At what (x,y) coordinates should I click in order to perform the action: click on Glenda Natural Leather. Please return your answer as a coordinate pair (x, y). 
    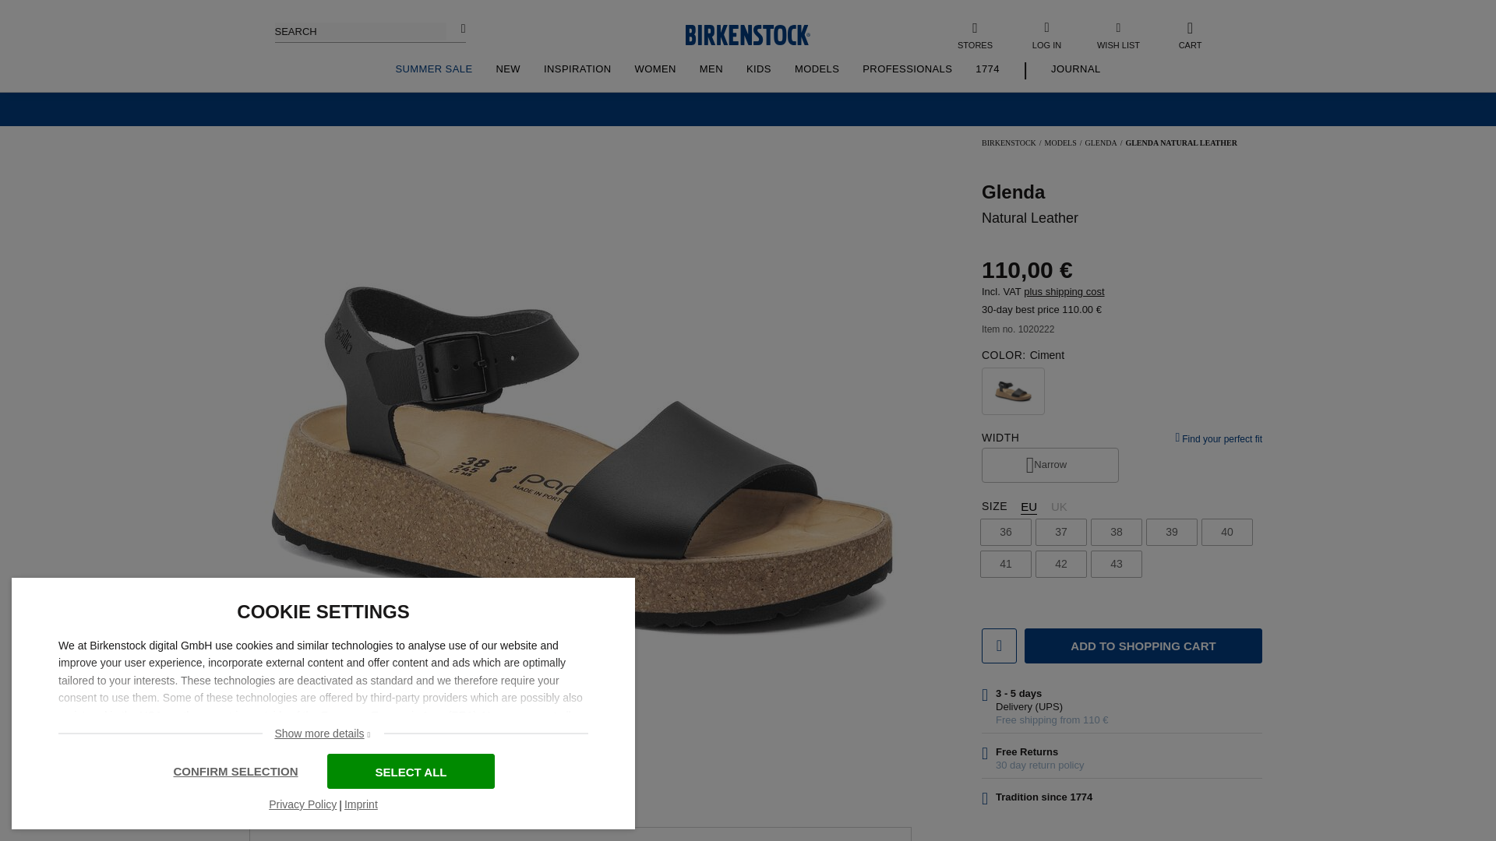
    Looking at the image, I should click on (293, 452).